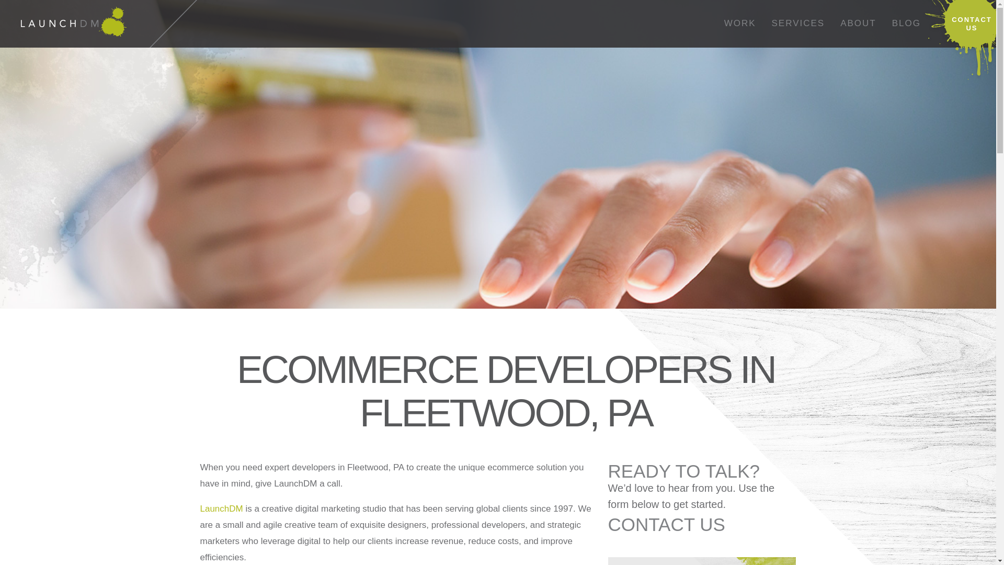 This screenshot has width=1004, height=565. What do you see at coordinates (740, 24) in the screenshot?
I see `Work` at bounding box center [740, 24].